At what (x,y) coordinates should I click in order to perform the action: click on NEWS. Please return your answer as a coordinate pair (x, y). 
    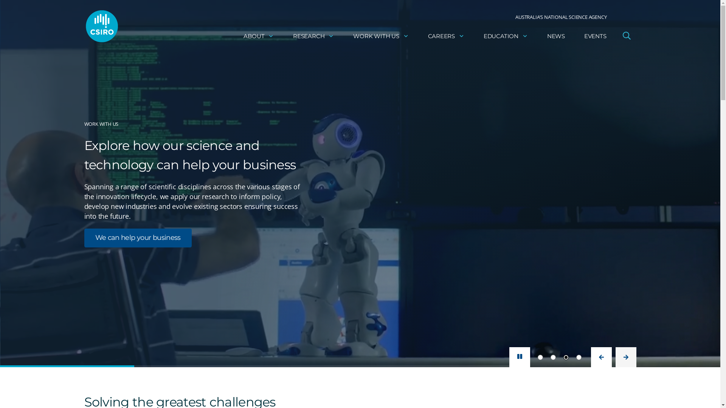
    Looking at the image, I should click on (556, 36).